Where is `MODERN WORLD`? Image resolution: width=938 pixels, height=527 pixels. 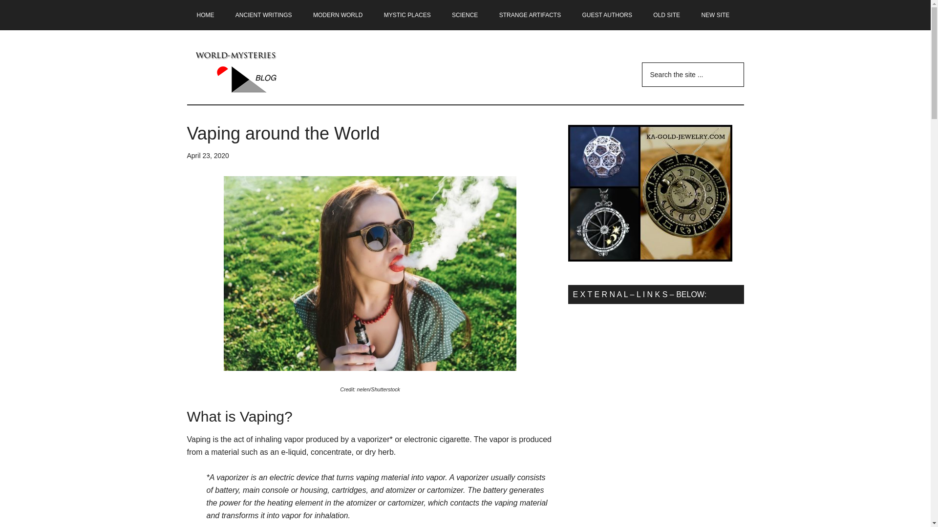 MODERN WORLD is located at coordinates (338, 15).